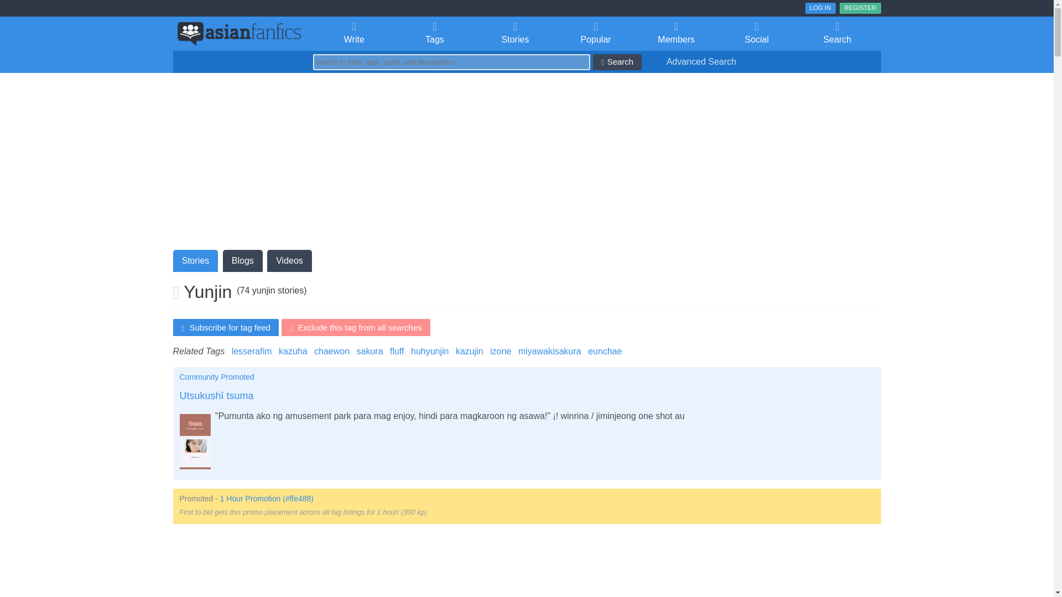  I want to click on Popular, so click(596, 33).